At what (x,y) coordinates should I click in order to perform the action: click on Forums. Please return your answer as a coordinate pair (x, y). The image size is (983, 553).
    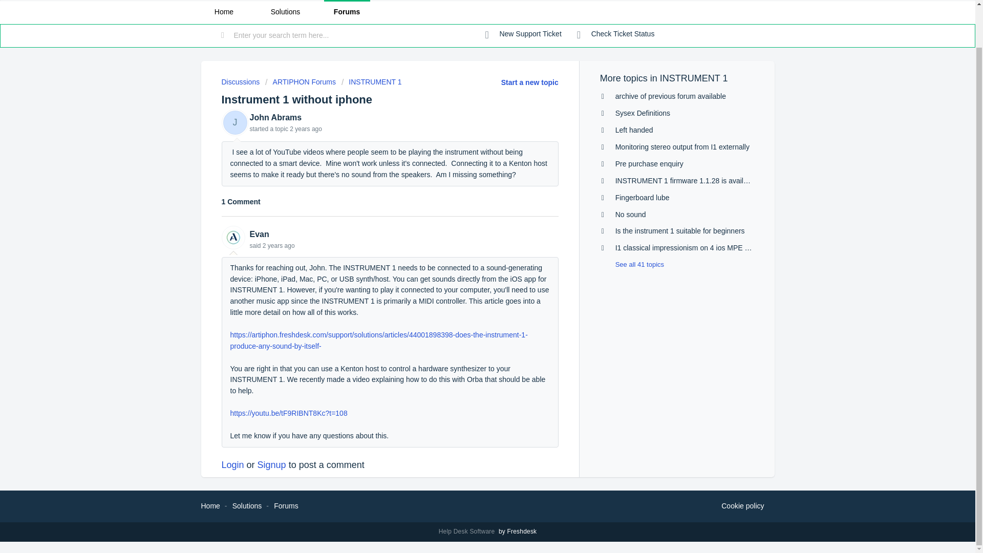
    Looking at the image, I should click on (286, 505).